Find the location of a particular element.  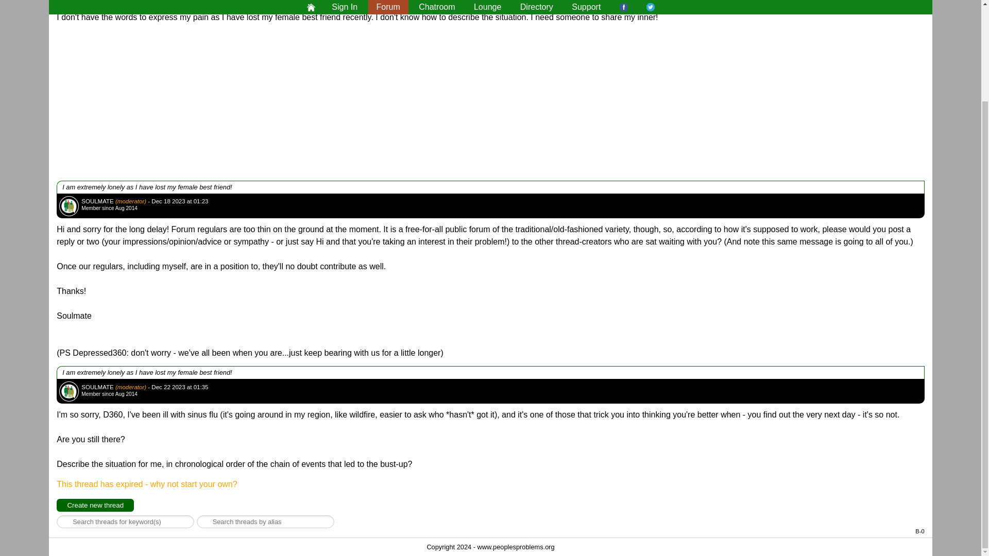

Create new thread is located at coordinates (95, 505).